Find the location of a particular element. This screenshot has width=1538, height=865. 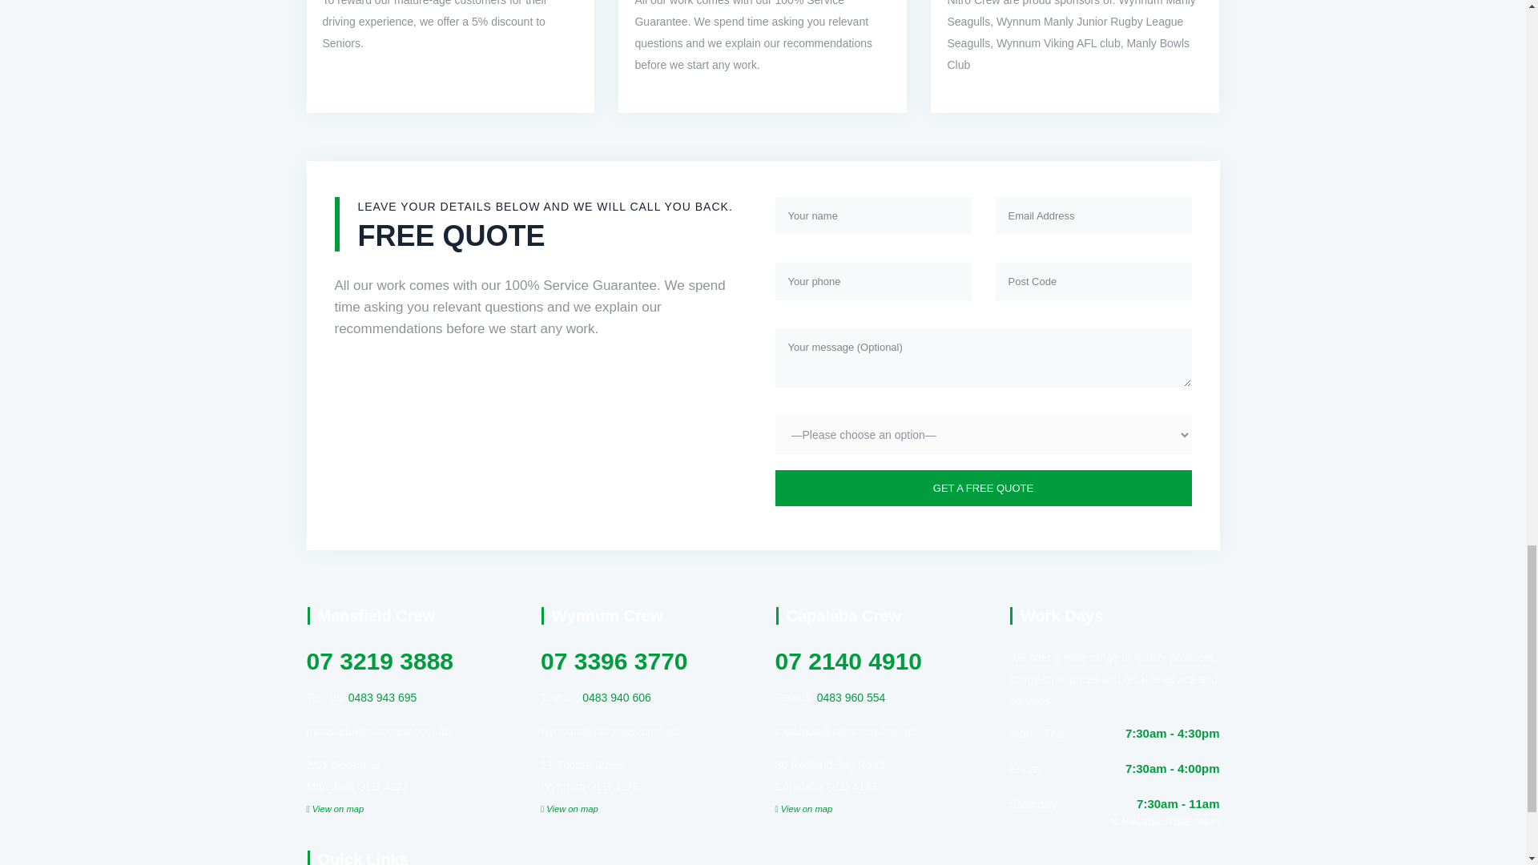

GET A FREE QUOTE is located at coordinates (984, 488).